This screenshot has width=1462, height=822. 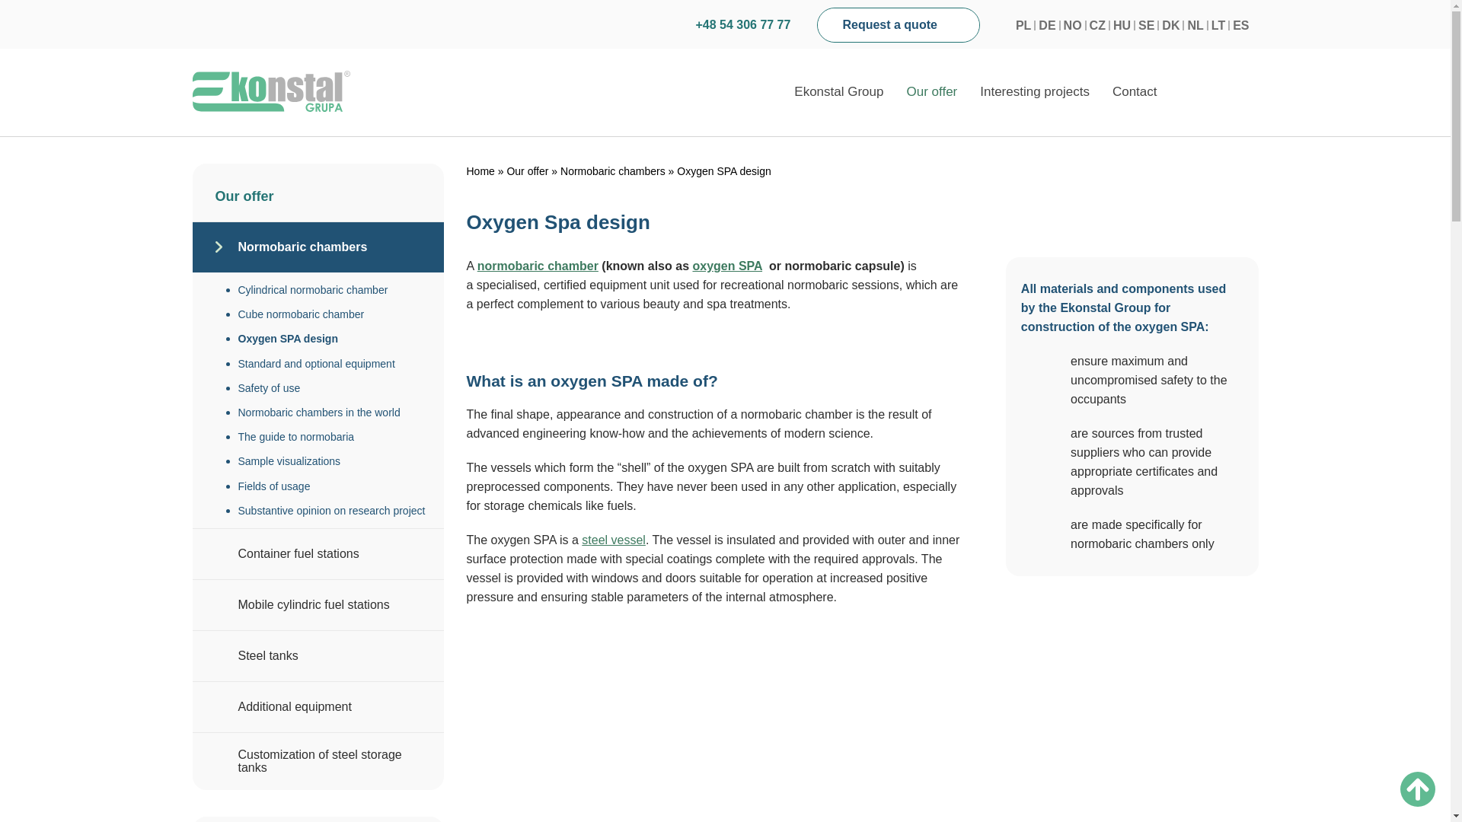 What do you see at coordinates (1135, 92) in the screenshot?
I see `Contact` at bounding box center [1135, 92].